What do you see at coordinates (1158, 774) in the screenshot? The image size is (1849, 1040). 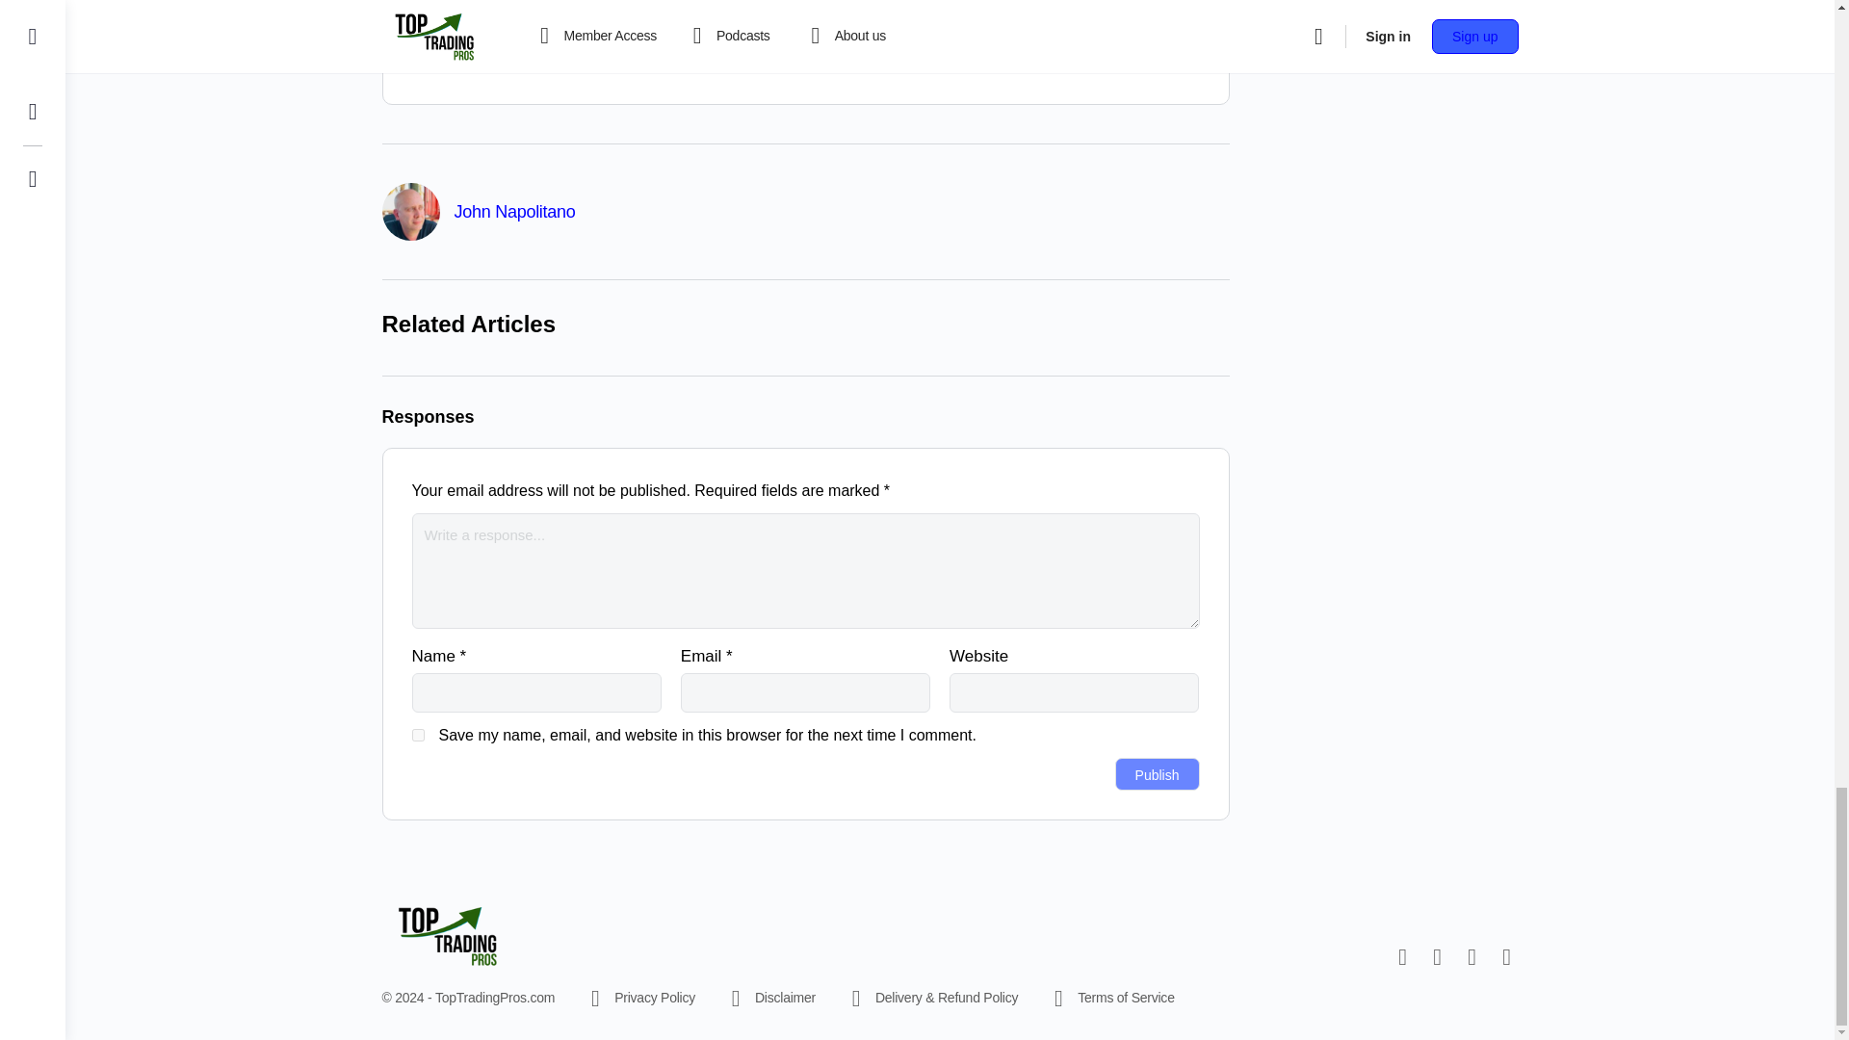 I see `Publish` at bounding box center [1158, 774].